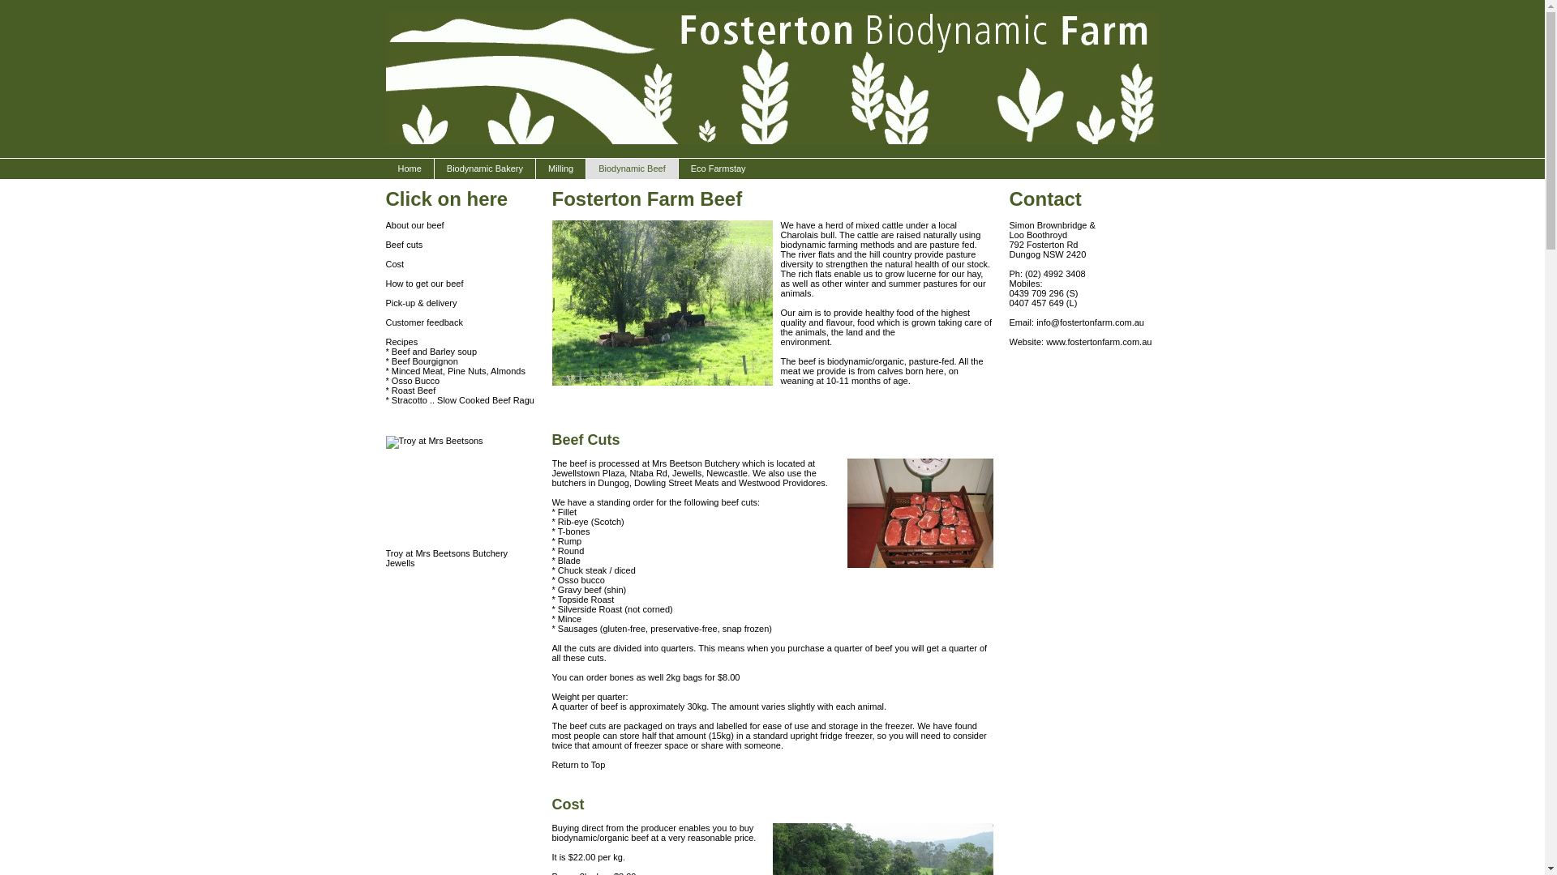  What do you see at coordinates (396, 264) in the screenshot?
I see `Cost` at bounding box center [396, 264].